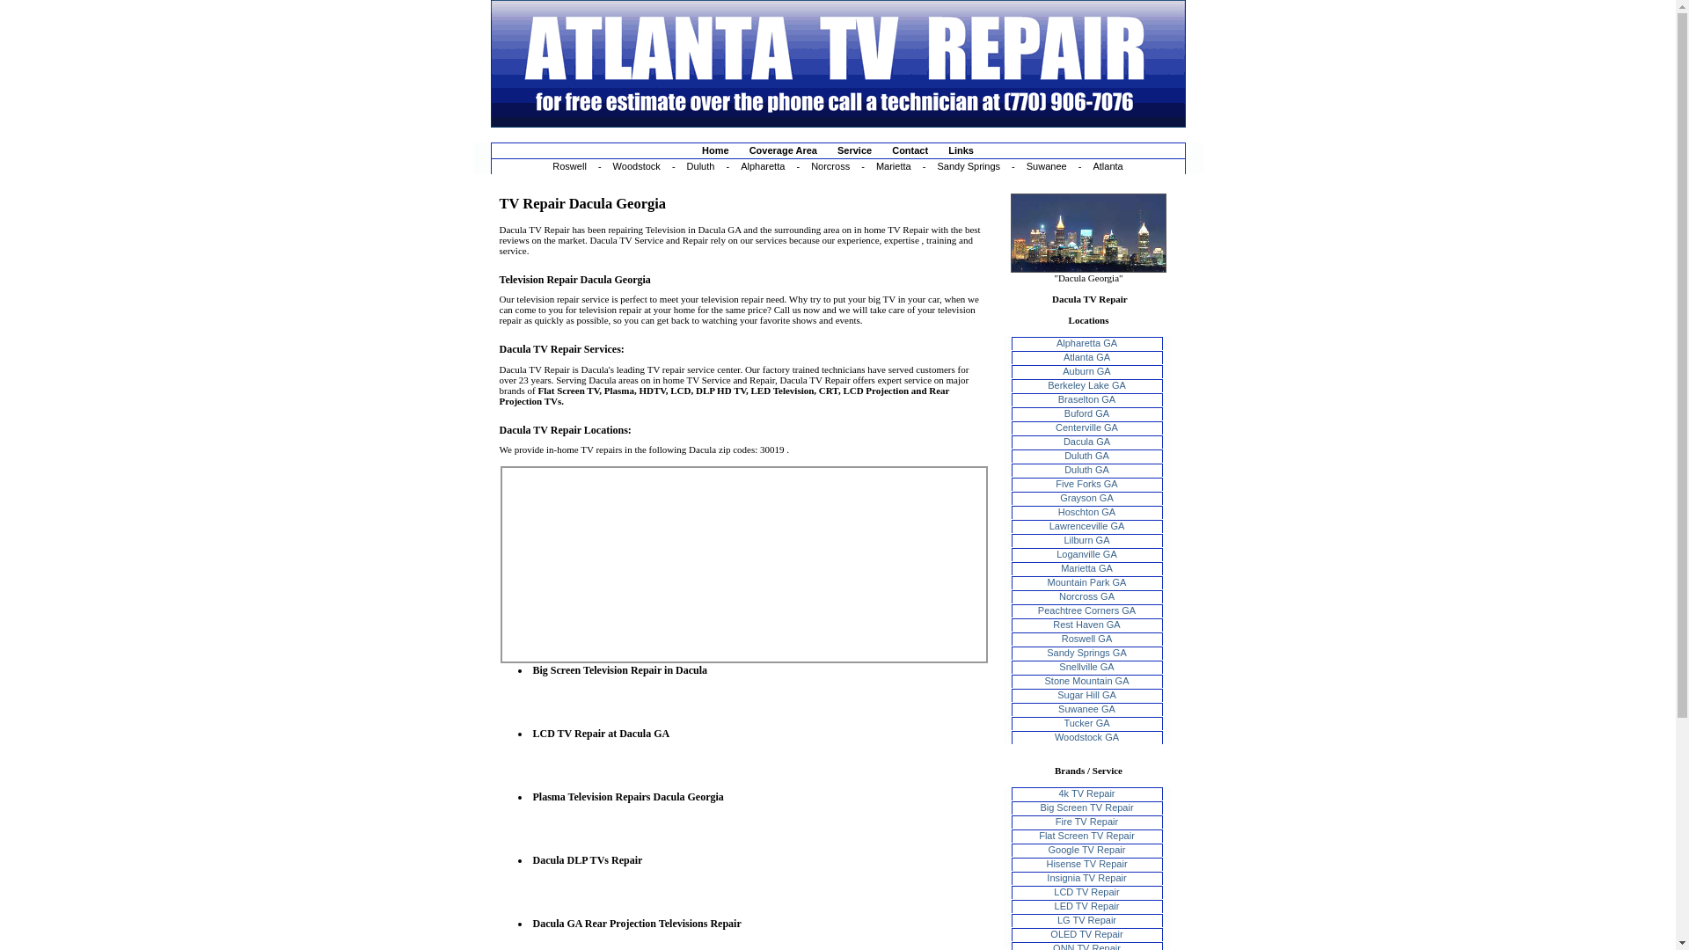  What do you see at coordinates (1086, 596) in the screenshot?
I see `Norcross GA` at bounding box center [1086, 596].